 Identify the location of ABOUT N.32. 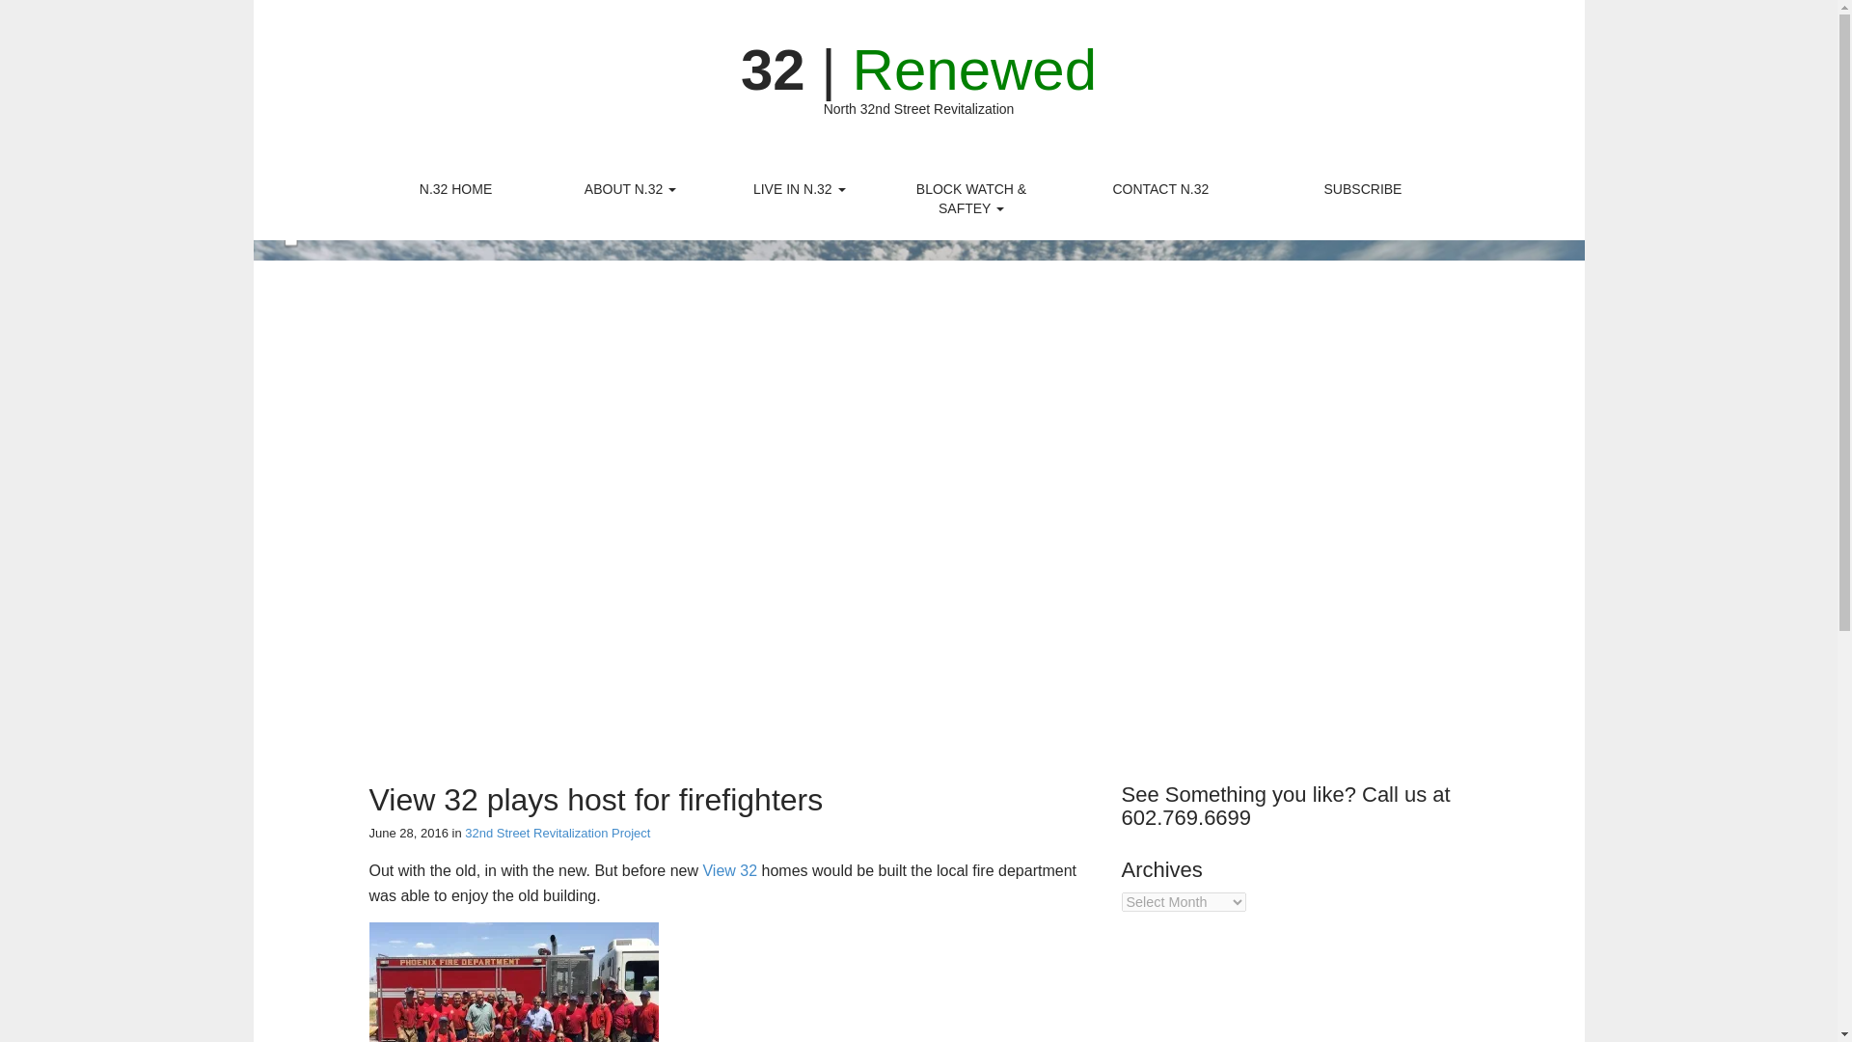
(631, 189).